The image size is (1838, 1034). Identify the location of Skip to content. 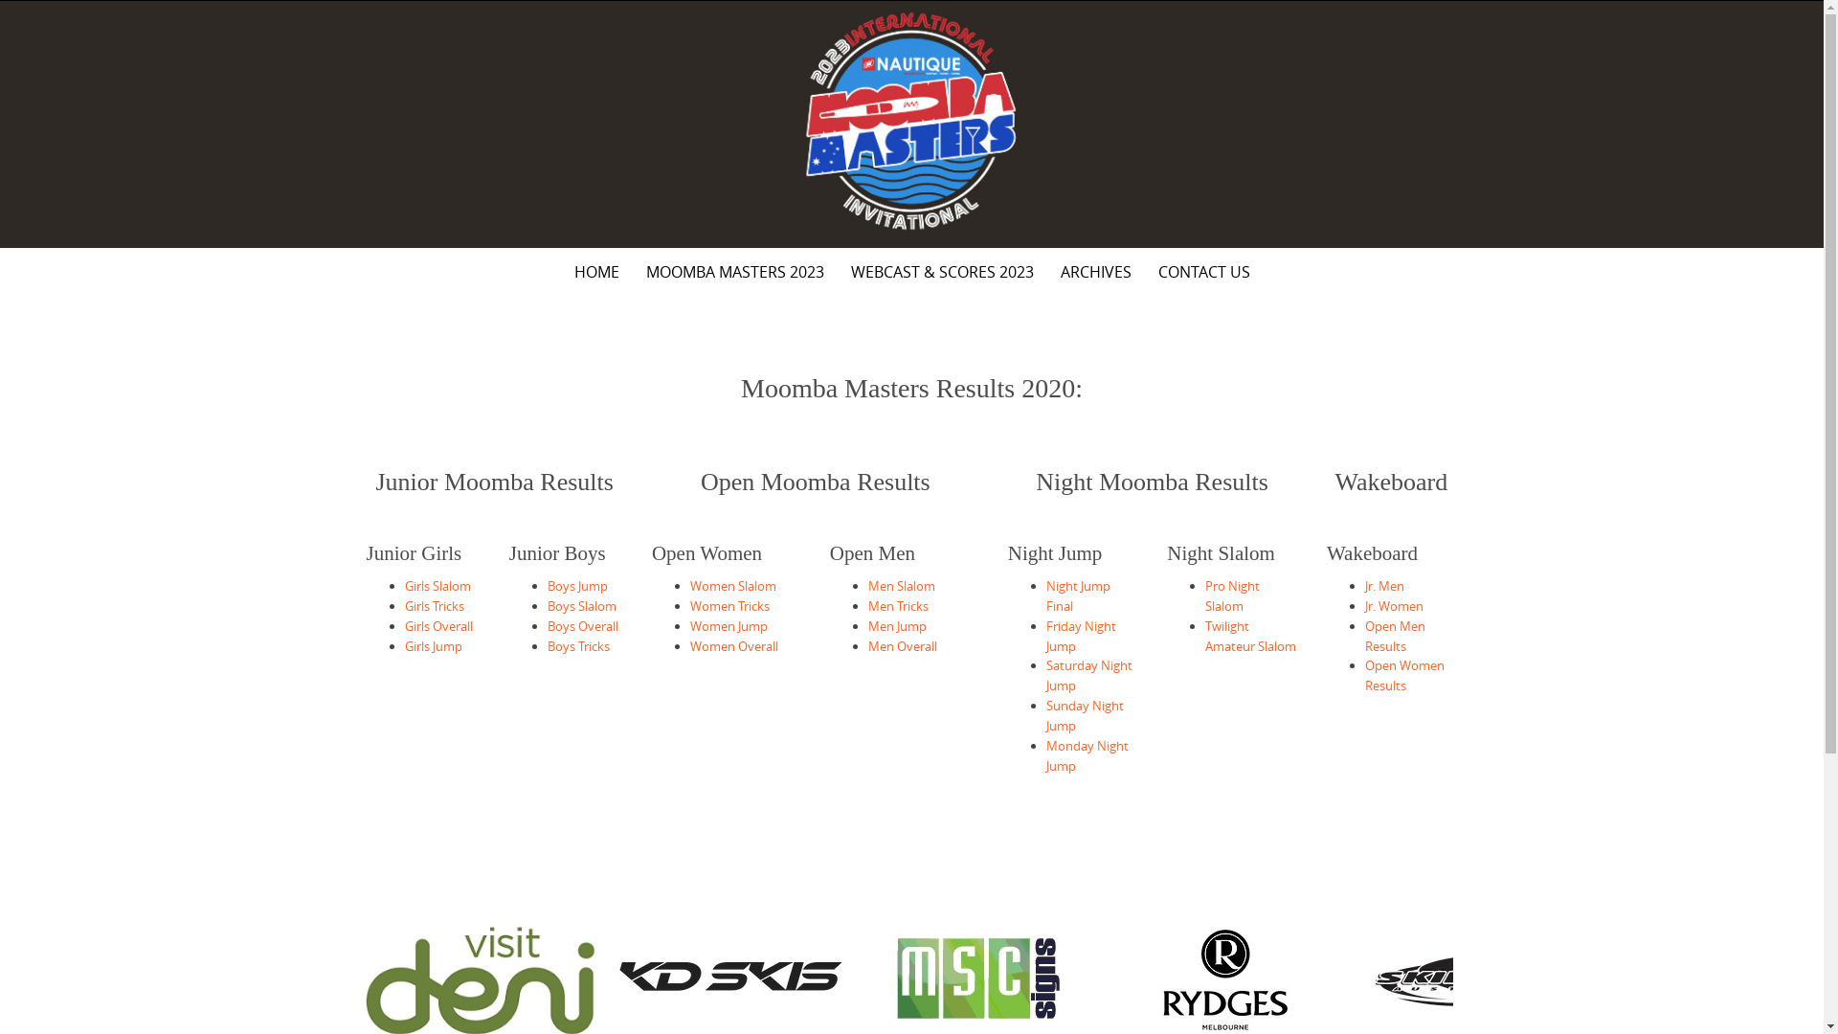
(347, 249).